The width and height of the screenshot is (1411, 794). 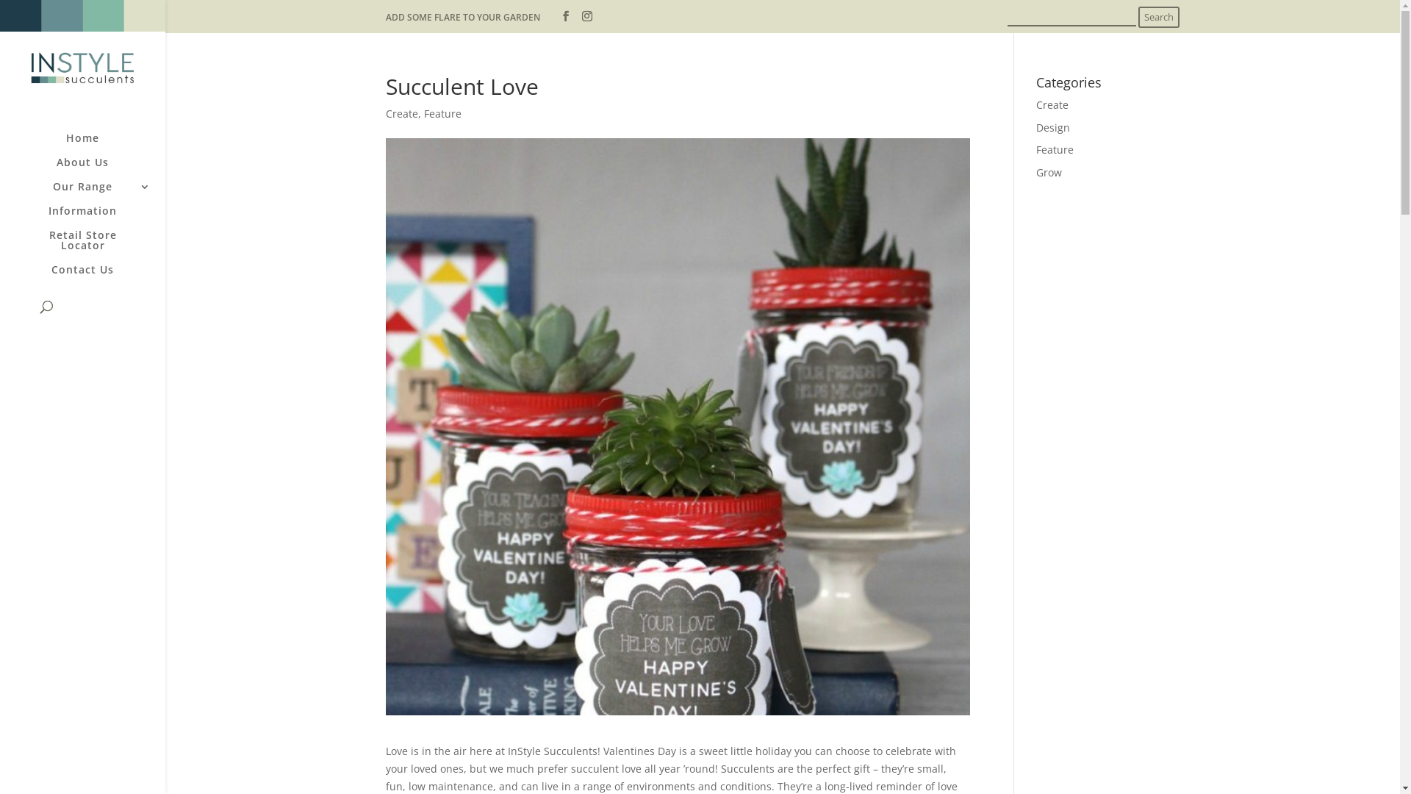 What do you see at coordinates (97, 247) in the screenshot?
I see `Retail Store Locator` at bounding box center [97, 247].